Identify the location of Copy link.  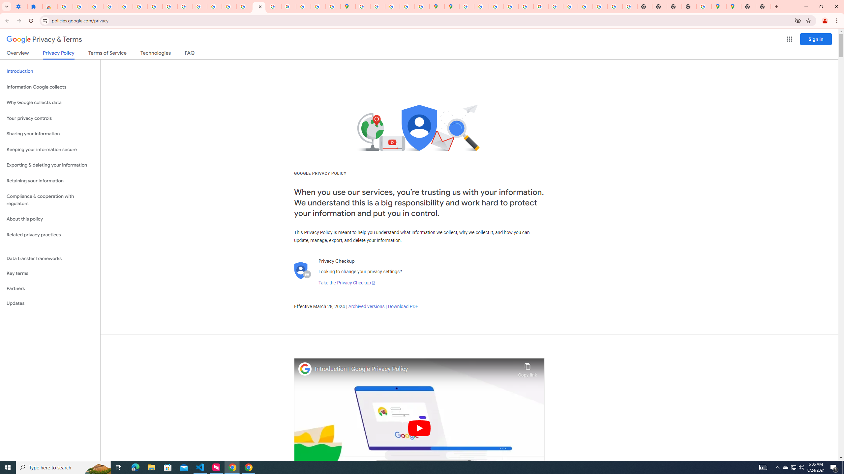
(527, 368).